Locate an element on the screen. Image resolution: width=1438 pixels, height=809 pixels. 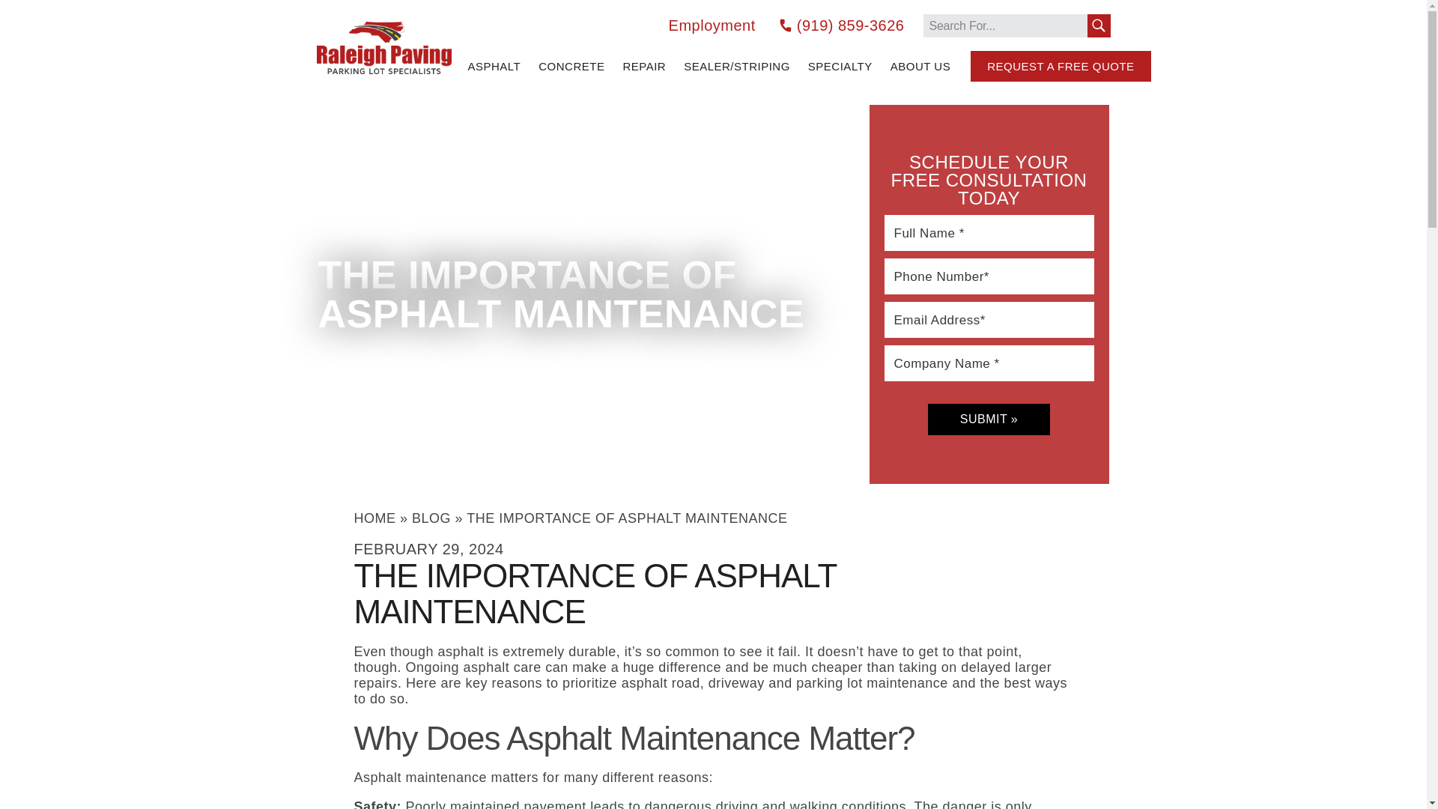
ABOUT US is located at coordinates (920, 66).